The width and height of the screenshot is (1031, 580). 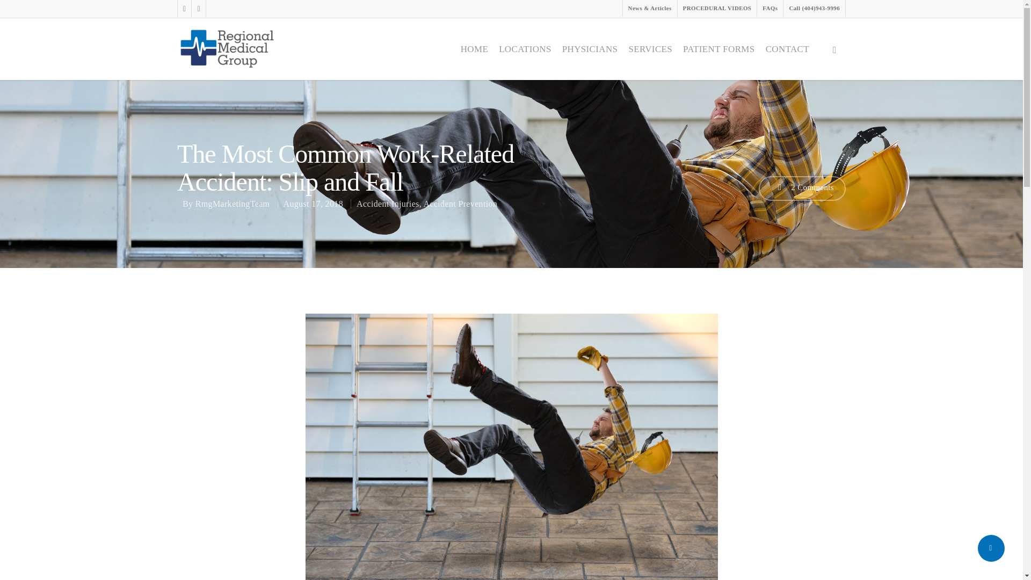 What do you see at coordinates (769, 9) in the screenshot?
I see `FAQs` at bounding box center [769, 9].